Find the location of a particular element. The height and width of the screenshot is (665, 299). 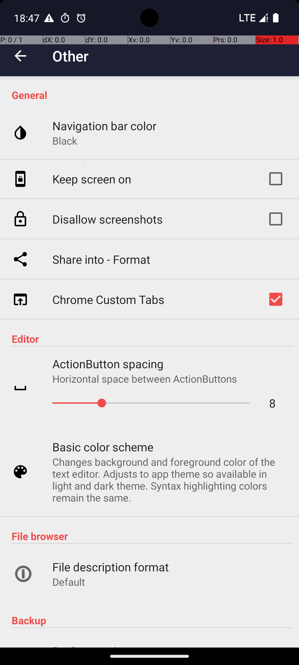

Navigation bar color is located at coordinates (104, 126).